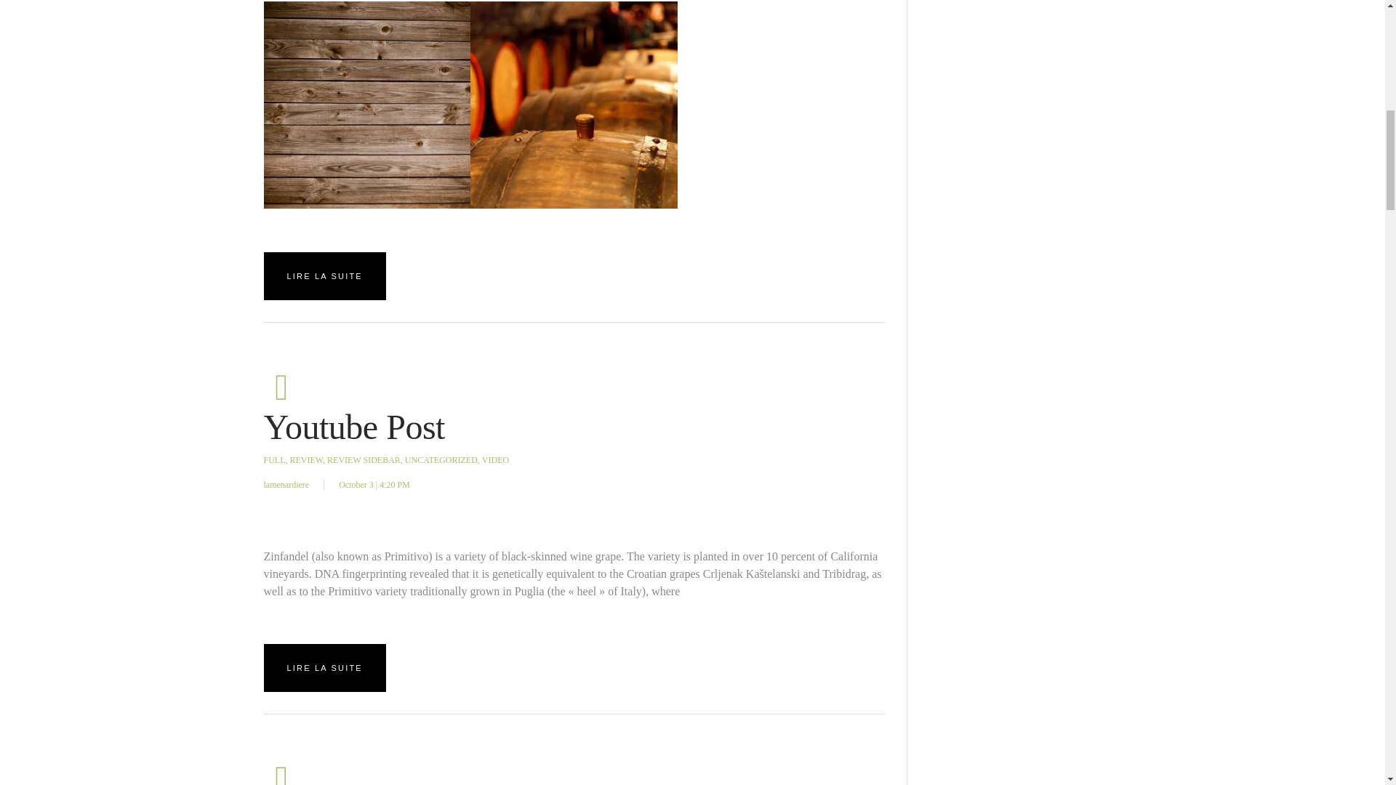  Describe the element at coordinates (286, 484) in the screenshot. I see `lamenardiere` at that location.